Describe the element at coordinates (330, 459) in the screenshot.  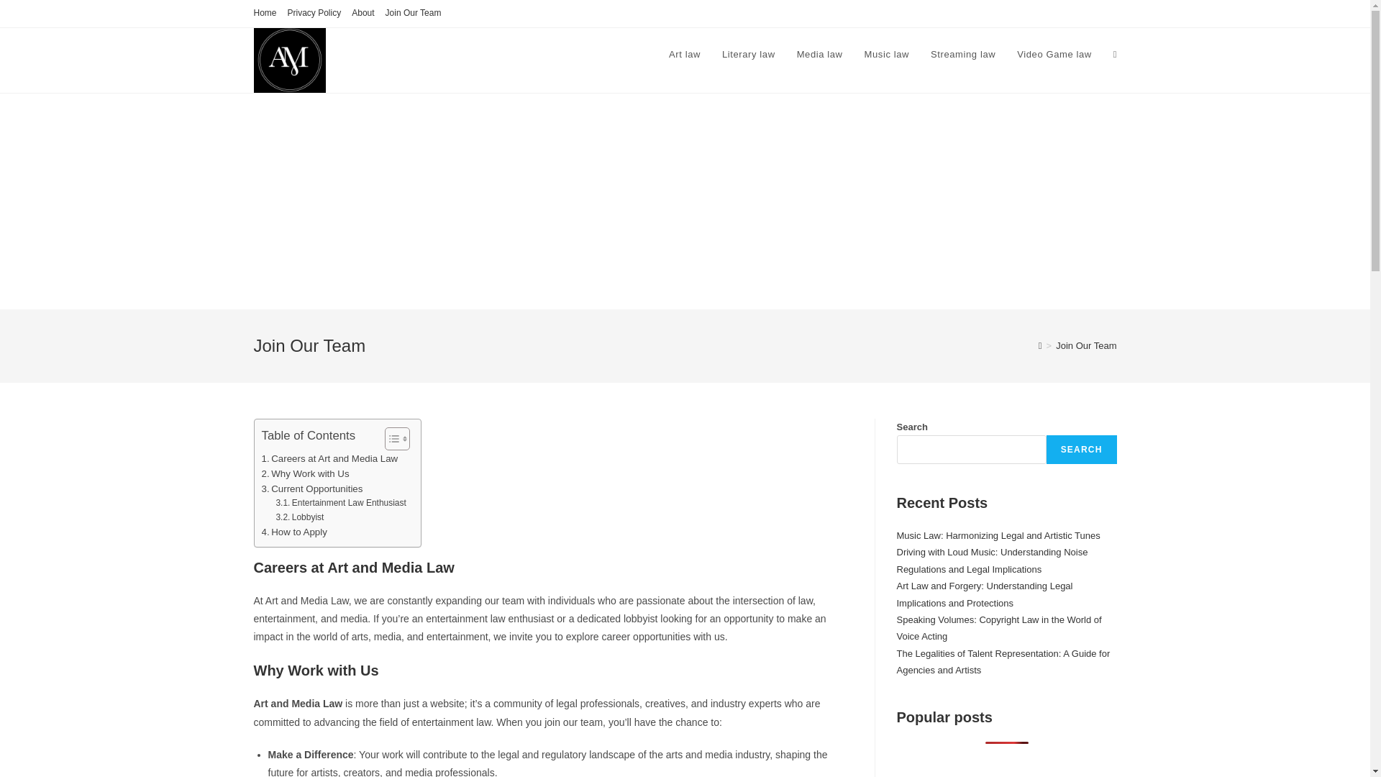
I see `Careers at Art and Media Law` at that location.